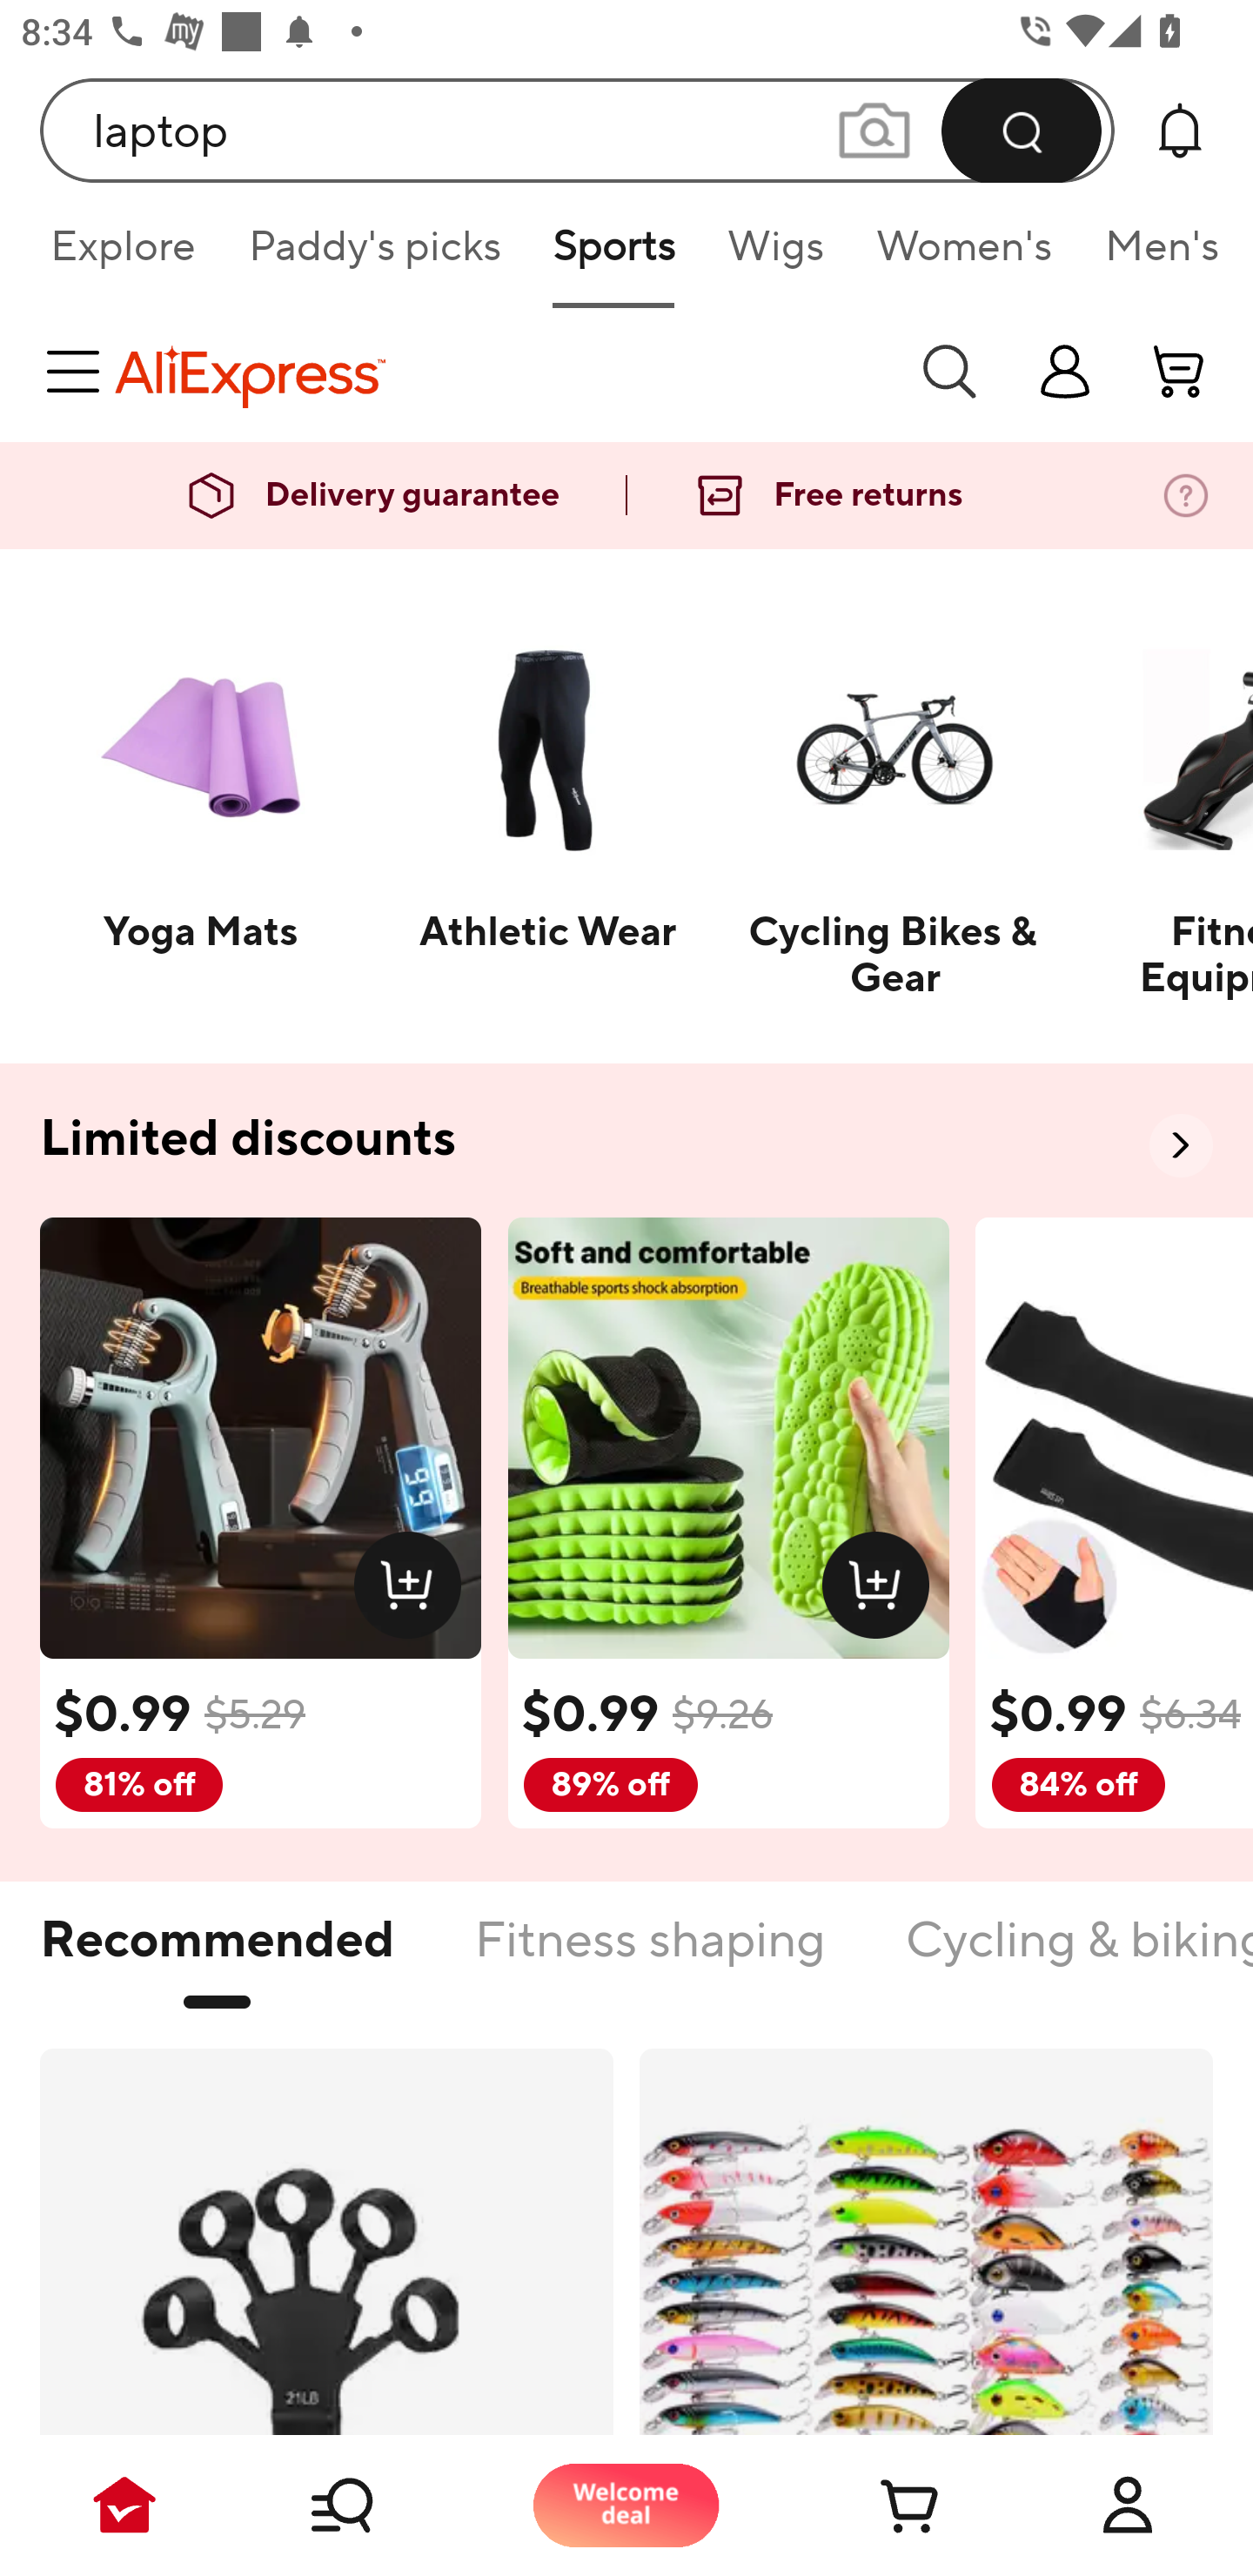 The width and height of the screenshot is (1253, 2576). Describe the element at coordinates (373, 256) in the screenshot. I see `Paddy's picks` at that location.